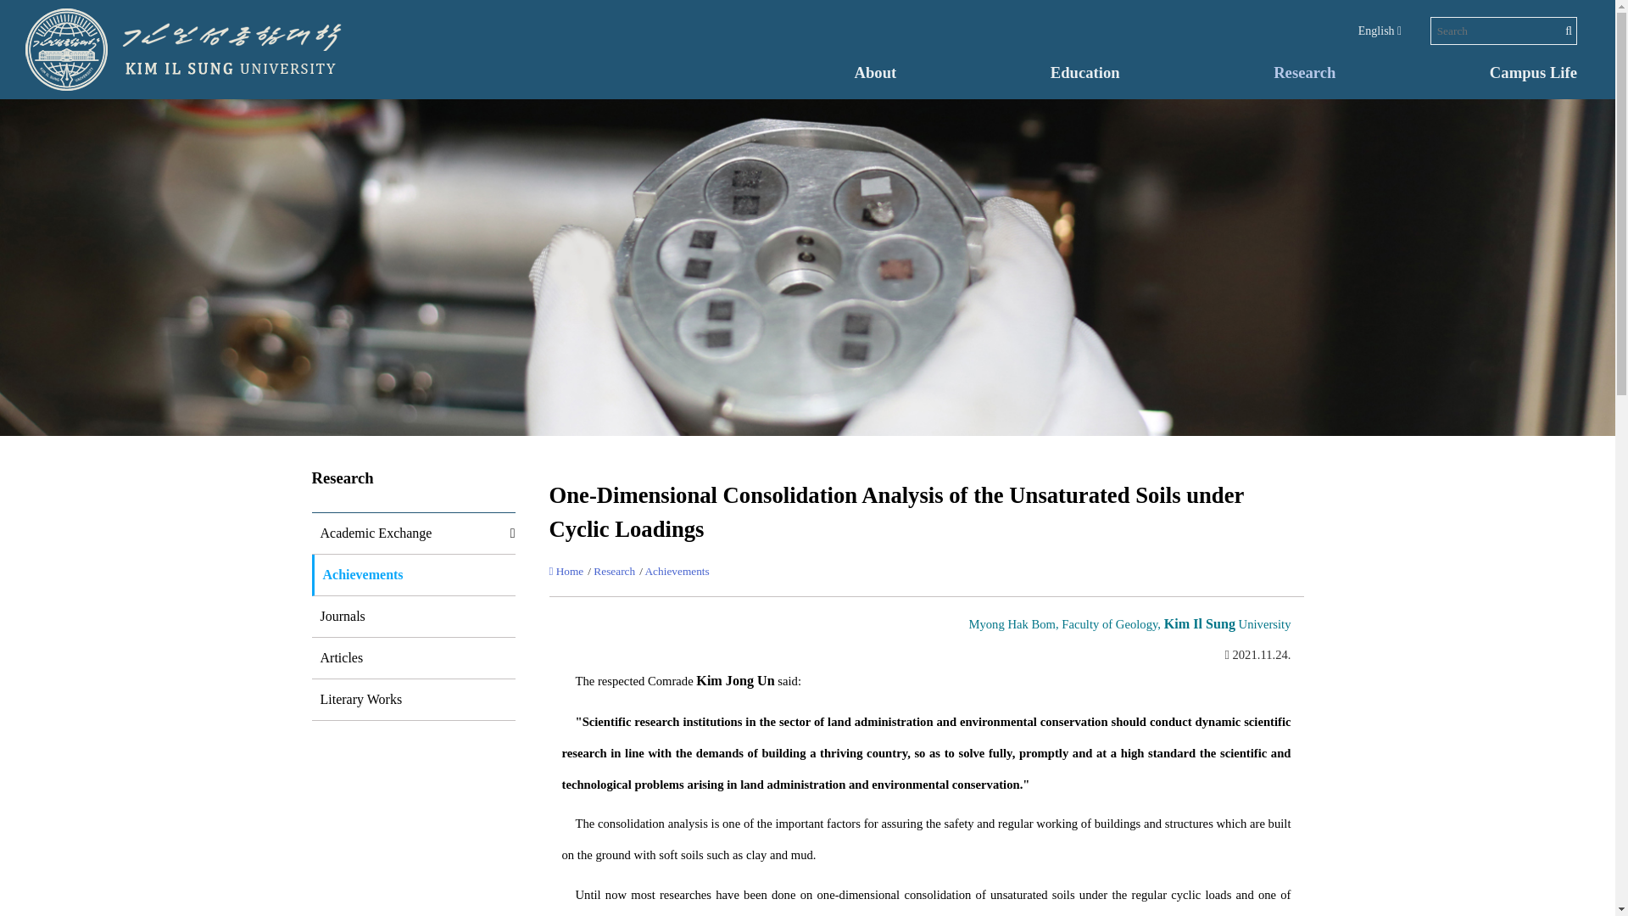  Describe the element at coordinates (1380, 31) in the screenshot. I see `English` at that location.